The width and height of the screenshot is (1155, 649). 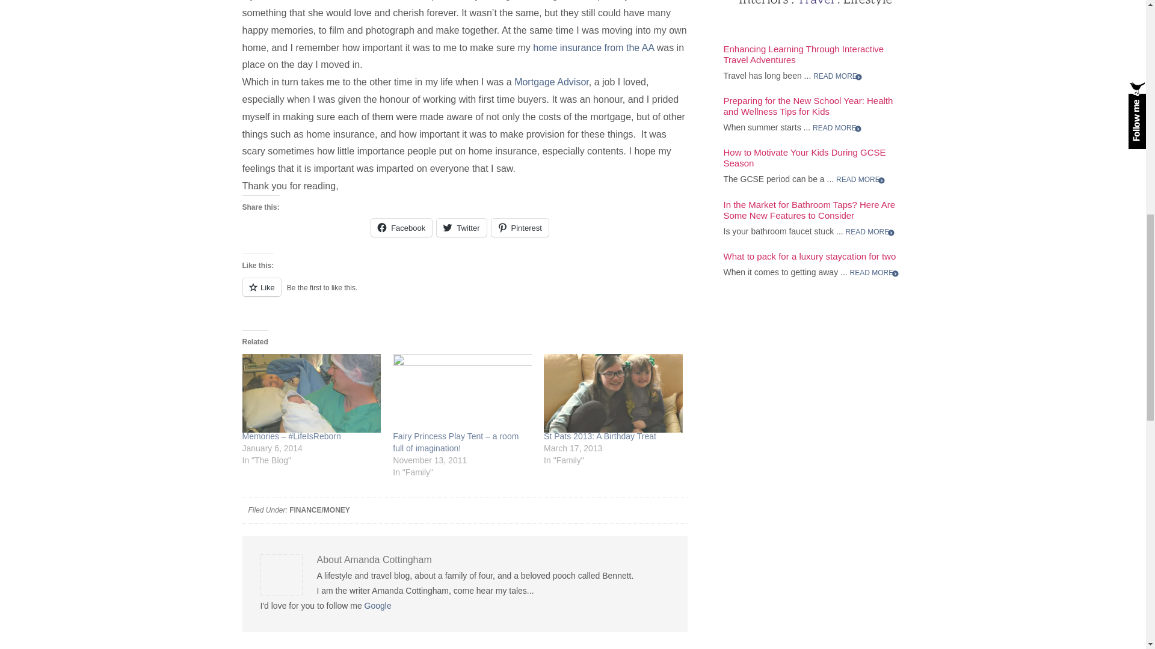 I want to click on Twitter, so click(x=461, y=227).